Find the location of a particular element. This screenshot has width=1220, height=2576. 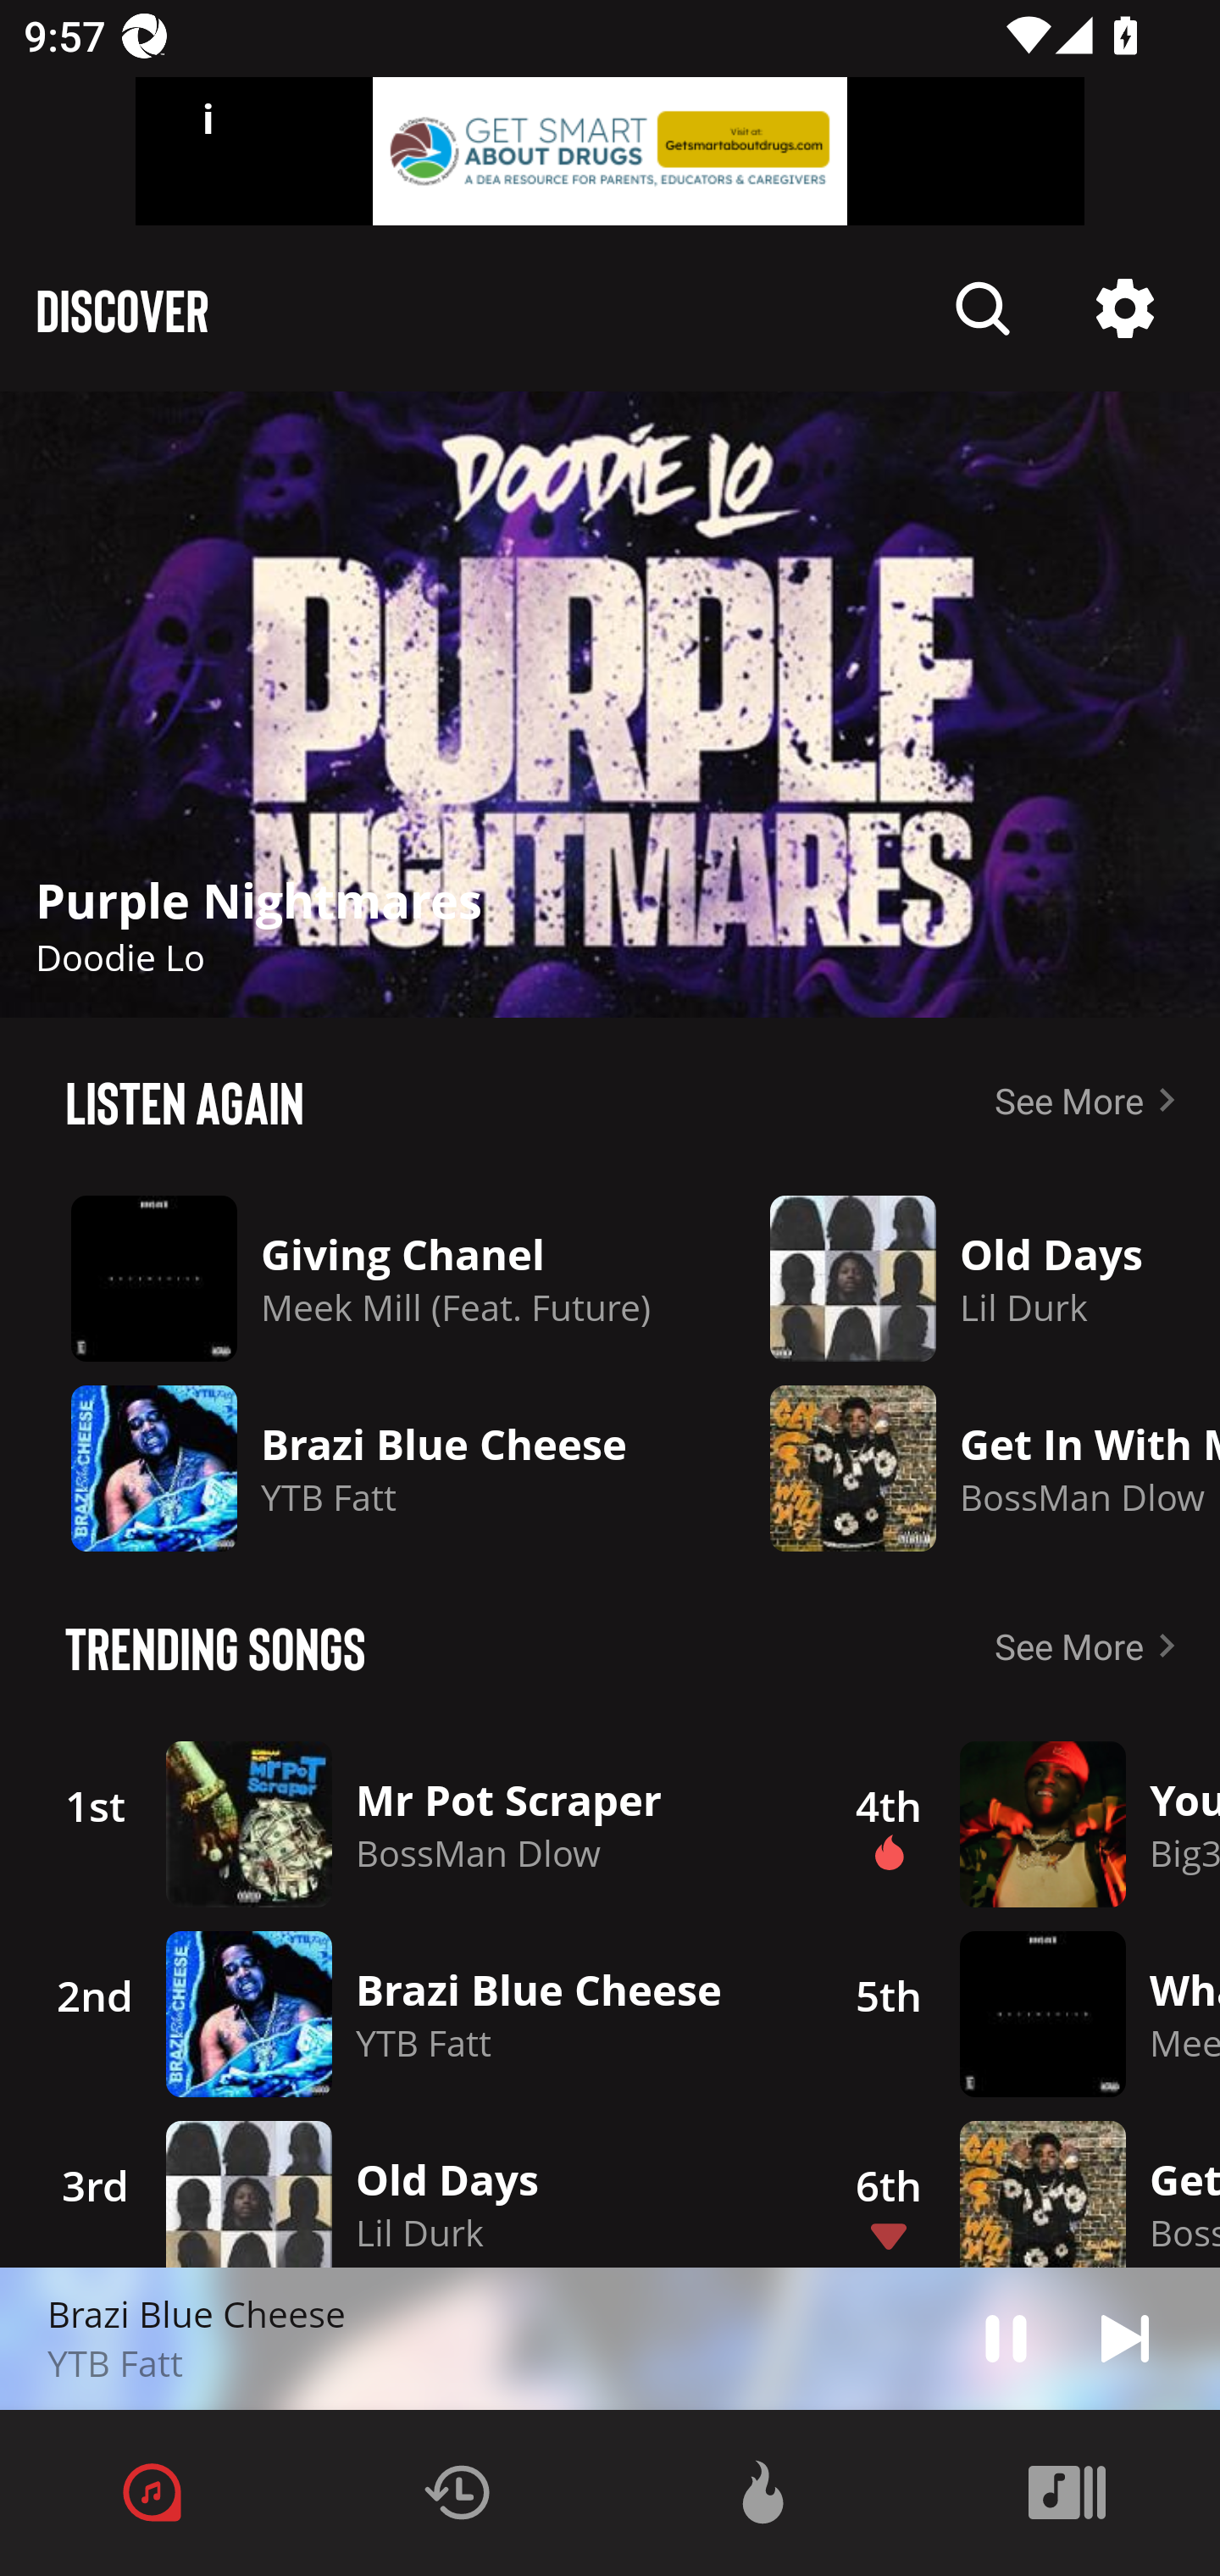

3rd Description Old Days Lil Durk is located at coordinates (408, 2188).